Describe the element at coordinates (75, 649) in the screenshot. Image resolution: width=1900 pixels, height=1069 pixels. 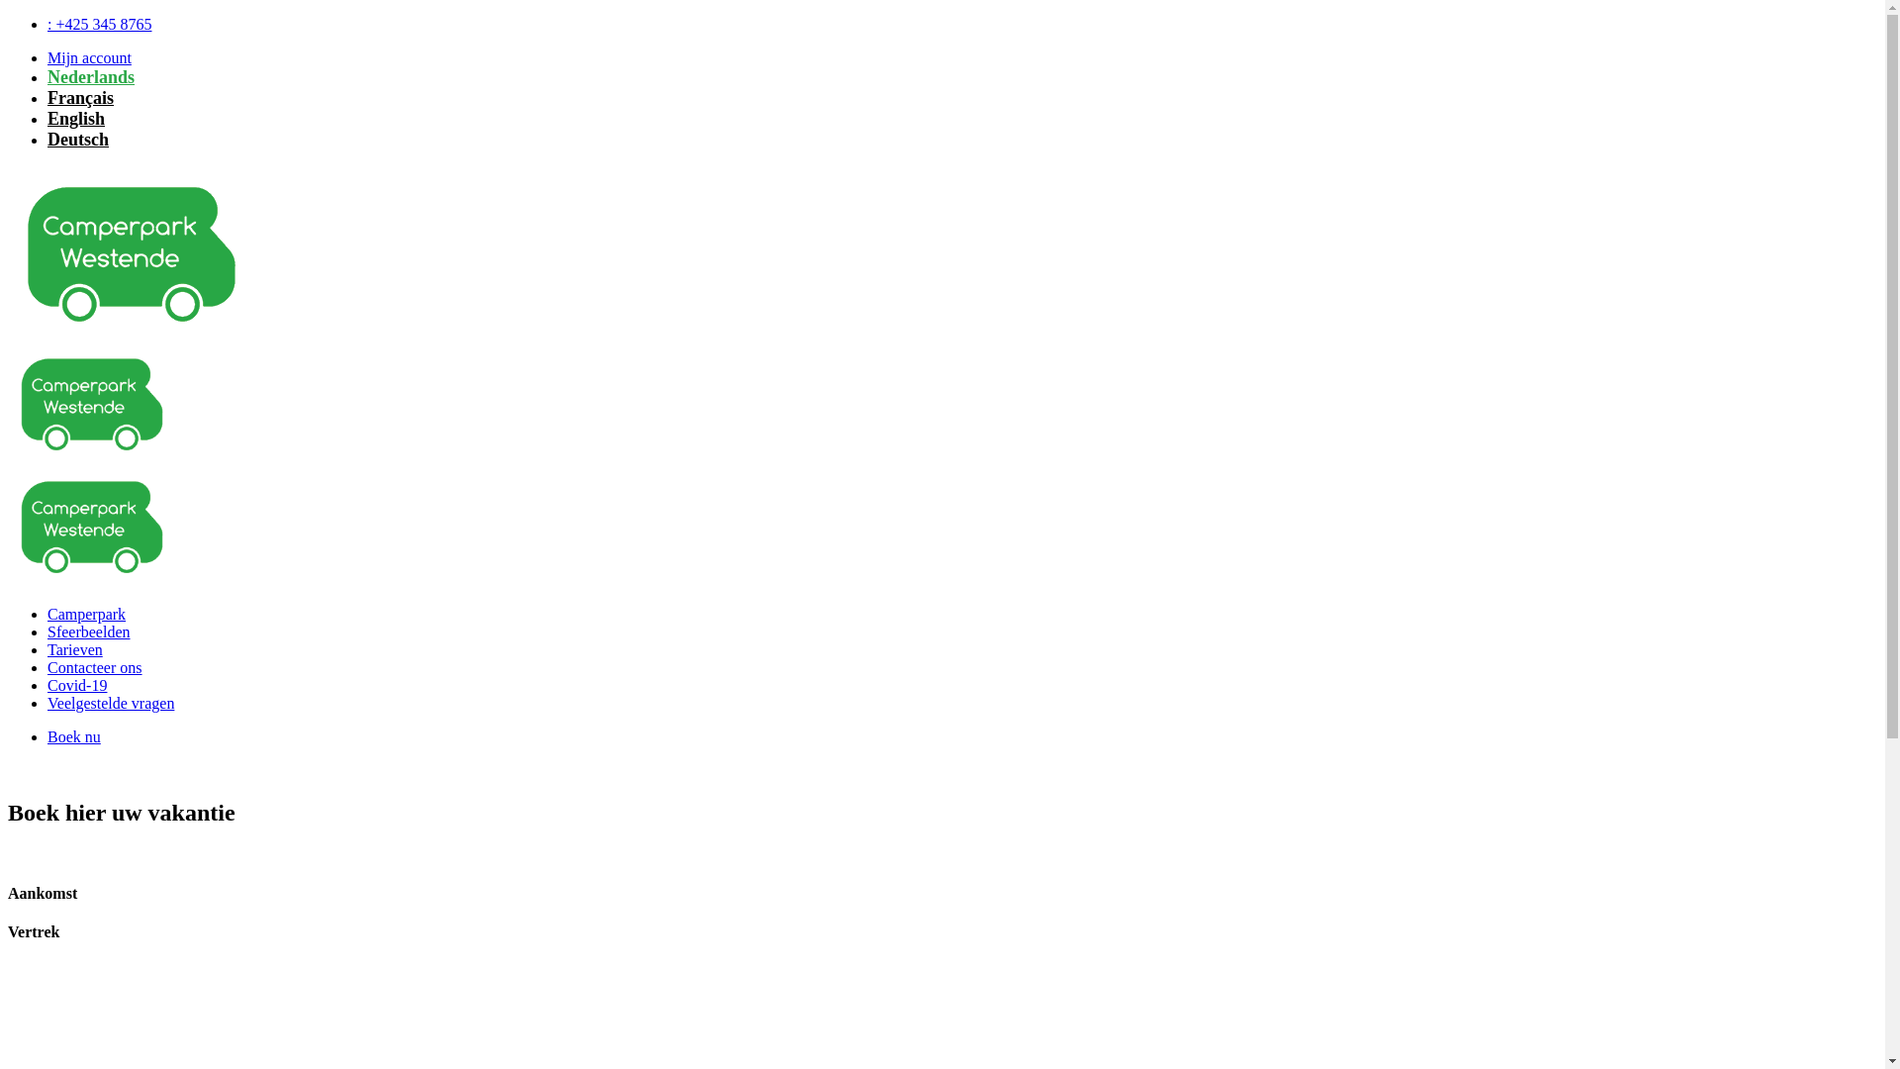
I see `Tarieven` at that location.